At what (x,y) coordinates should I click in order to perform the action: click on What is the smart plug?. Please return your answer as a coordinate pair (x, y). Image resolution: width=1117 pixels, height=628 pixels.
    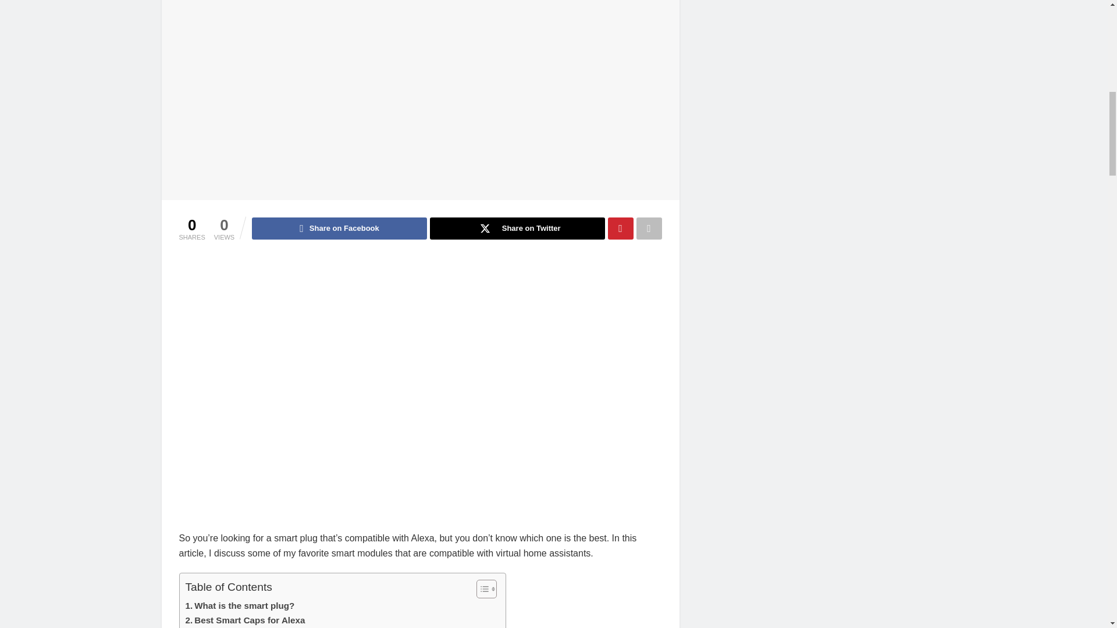
    Looking at the image, I should click on (240, 606).